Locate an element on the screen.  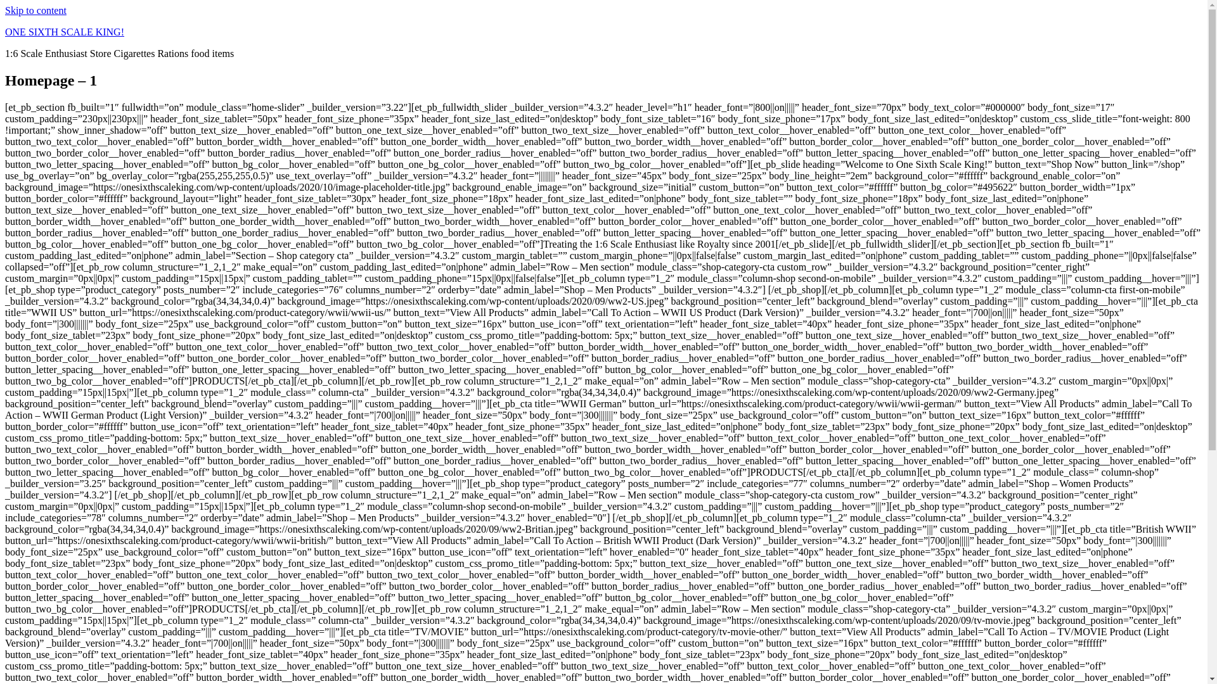
Skip to content is located at coordinates (35, 10).